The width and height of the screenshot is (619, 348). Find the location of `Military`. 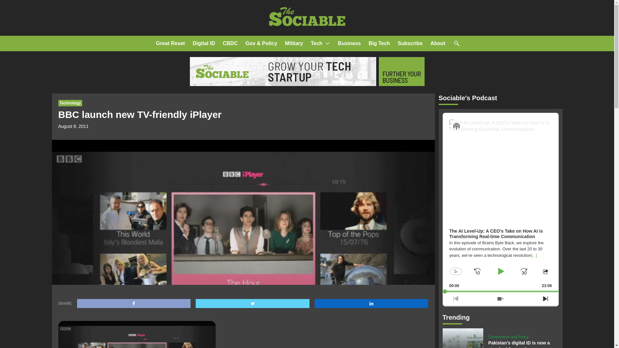

Military is located at coordinates (294, 43).